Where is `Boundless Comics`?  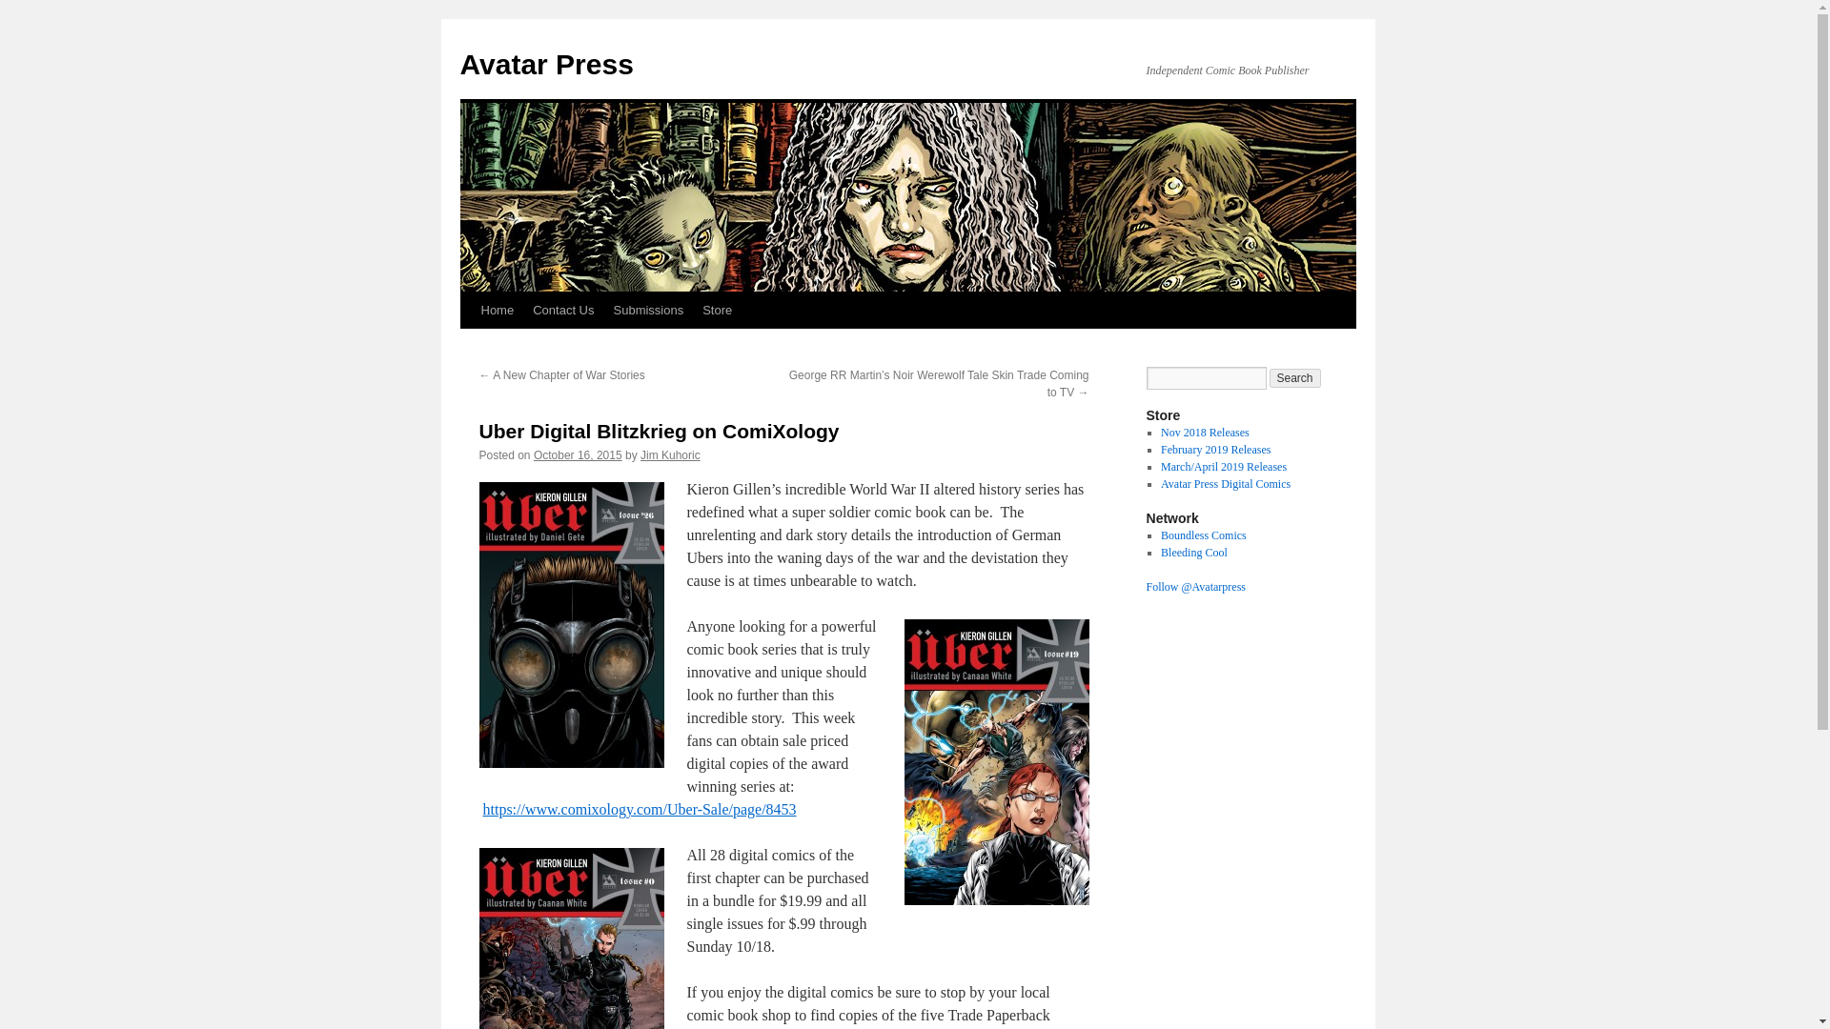
Boundless Comics is located at coordinates (1203, 535).